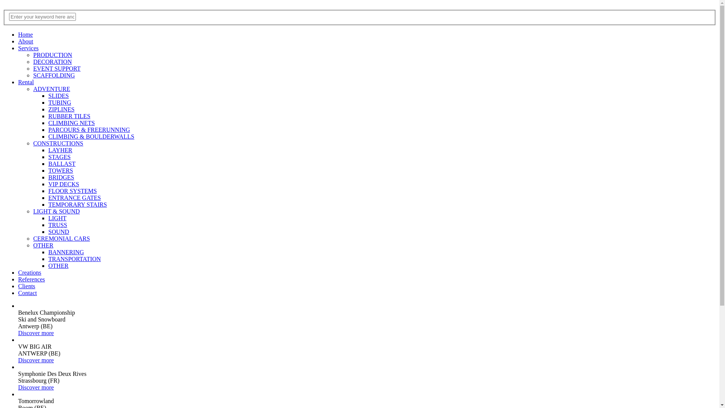  I want to click on ADVENTURE, so click(52, 89).